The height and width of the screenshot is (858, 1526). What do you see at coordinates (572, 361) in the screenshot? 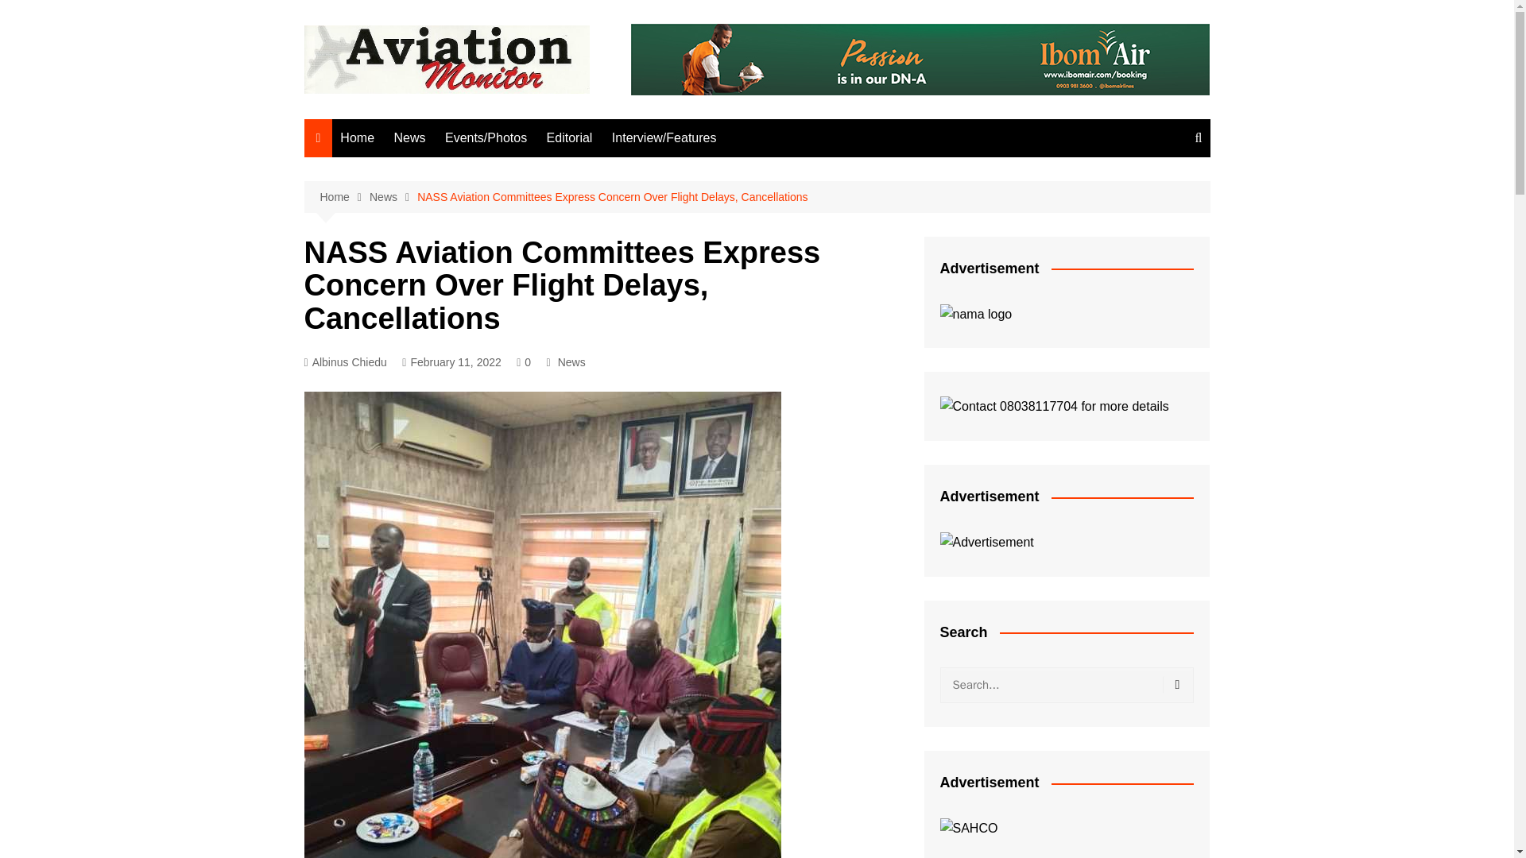
I see `News` at bounding box center [572, 361].